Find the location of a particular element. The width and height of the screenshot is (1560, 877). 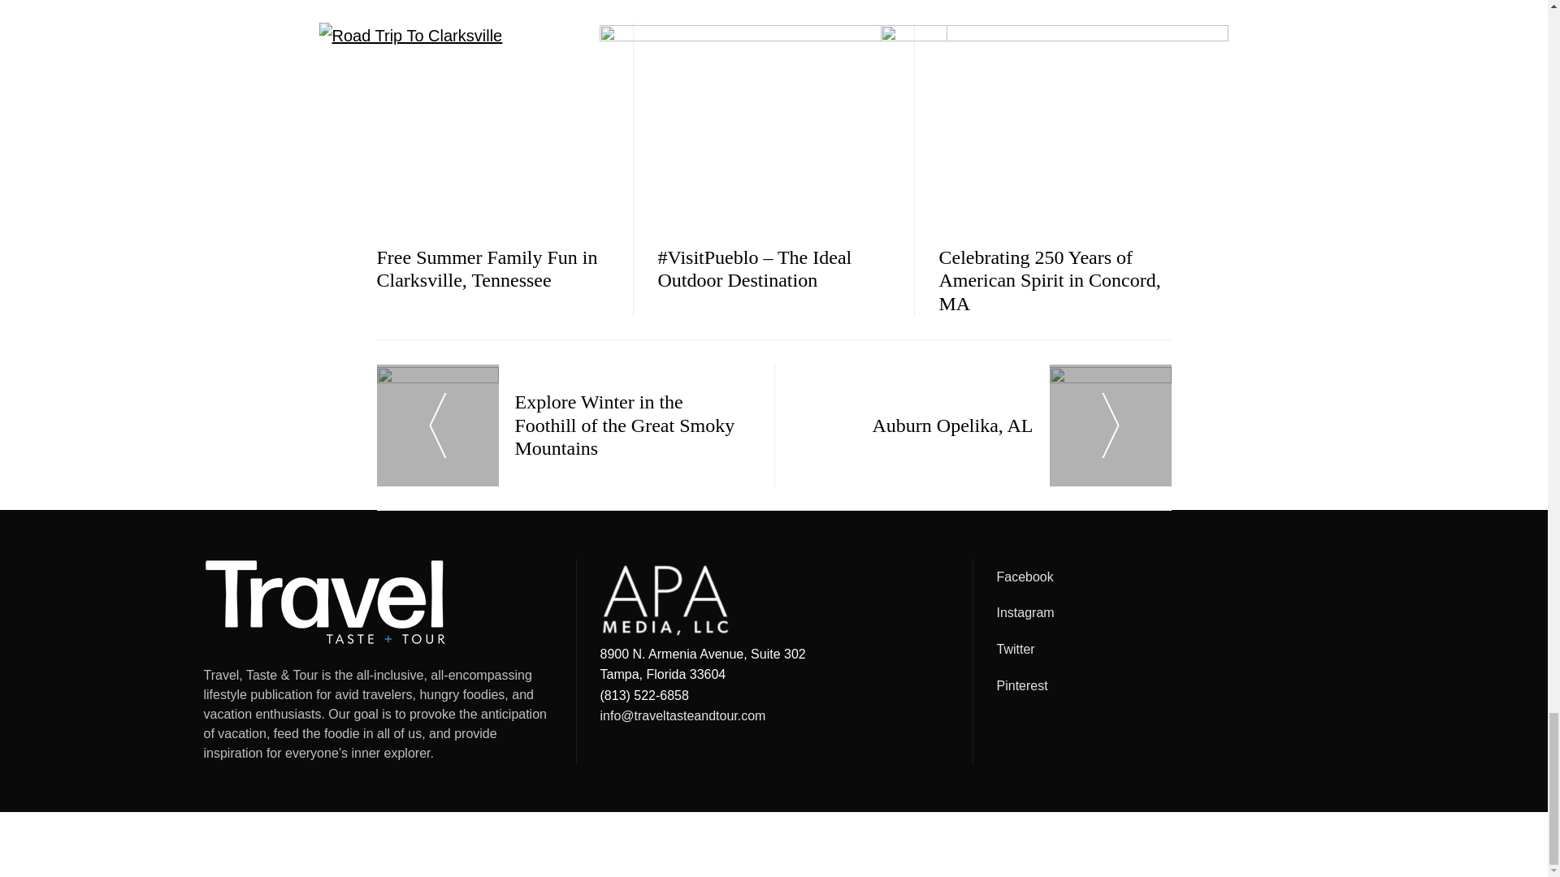

Explore Winter in the Foothill of the Great Smoky Mountains is located at coordinates (564, 426).